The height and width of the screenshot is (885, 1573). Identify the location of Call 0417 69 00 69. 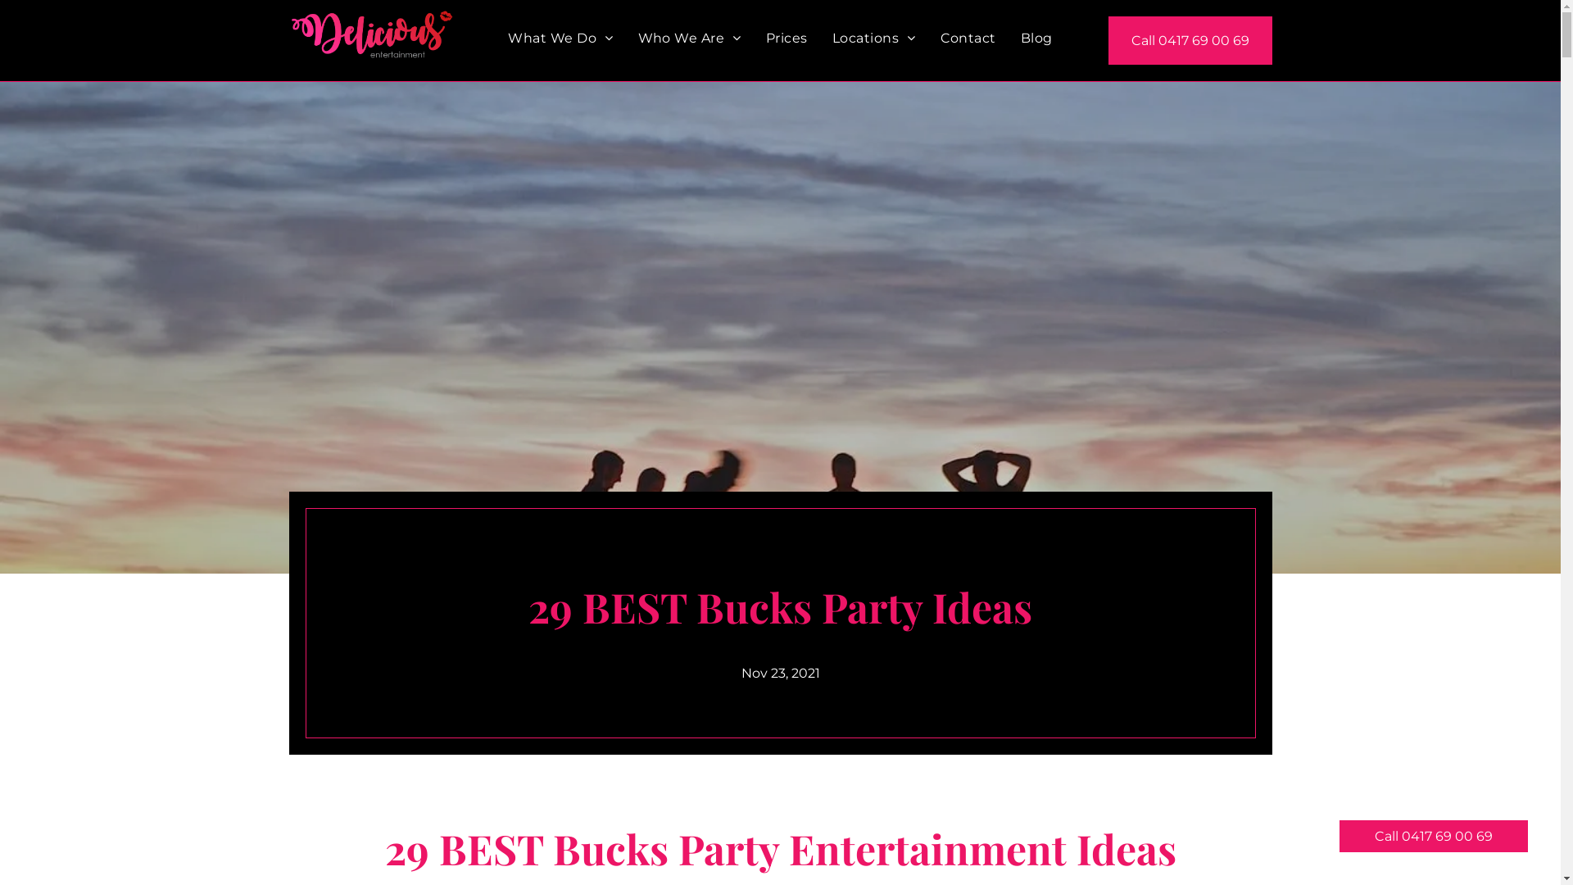
(1434, 836).